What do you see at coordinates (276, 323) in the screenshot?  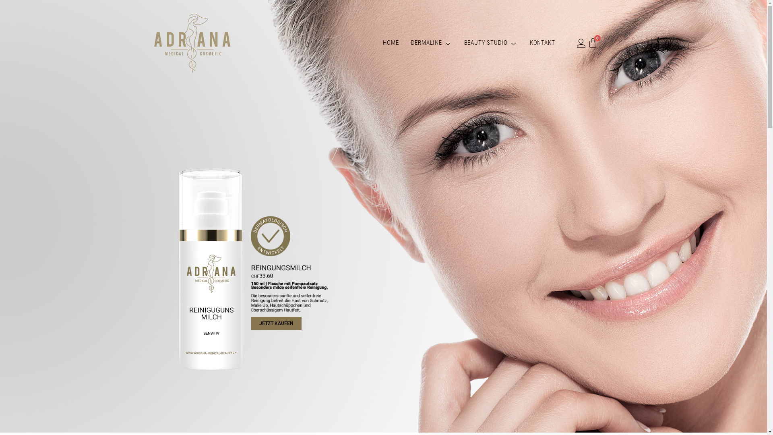 I see `JETZT KAUFEN` at bounding box center [276, 323].